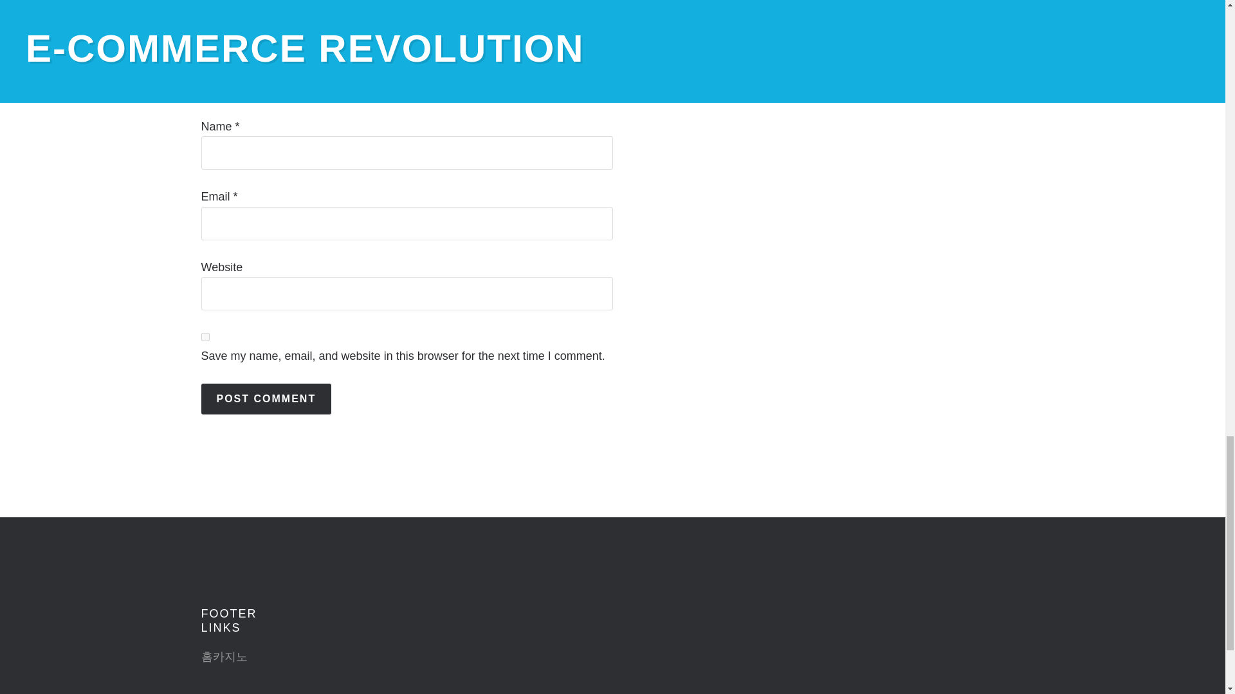  What do you see at coordinates (205, 337) in the screenshot?
I see `yes` at bounding box center [205, 337].